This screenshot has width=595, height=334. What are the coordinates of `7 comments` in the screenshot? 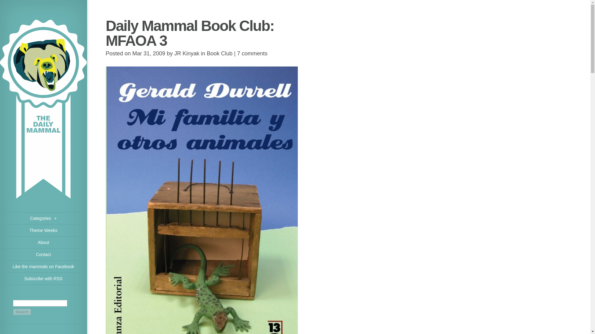 It's located at (252, 53).